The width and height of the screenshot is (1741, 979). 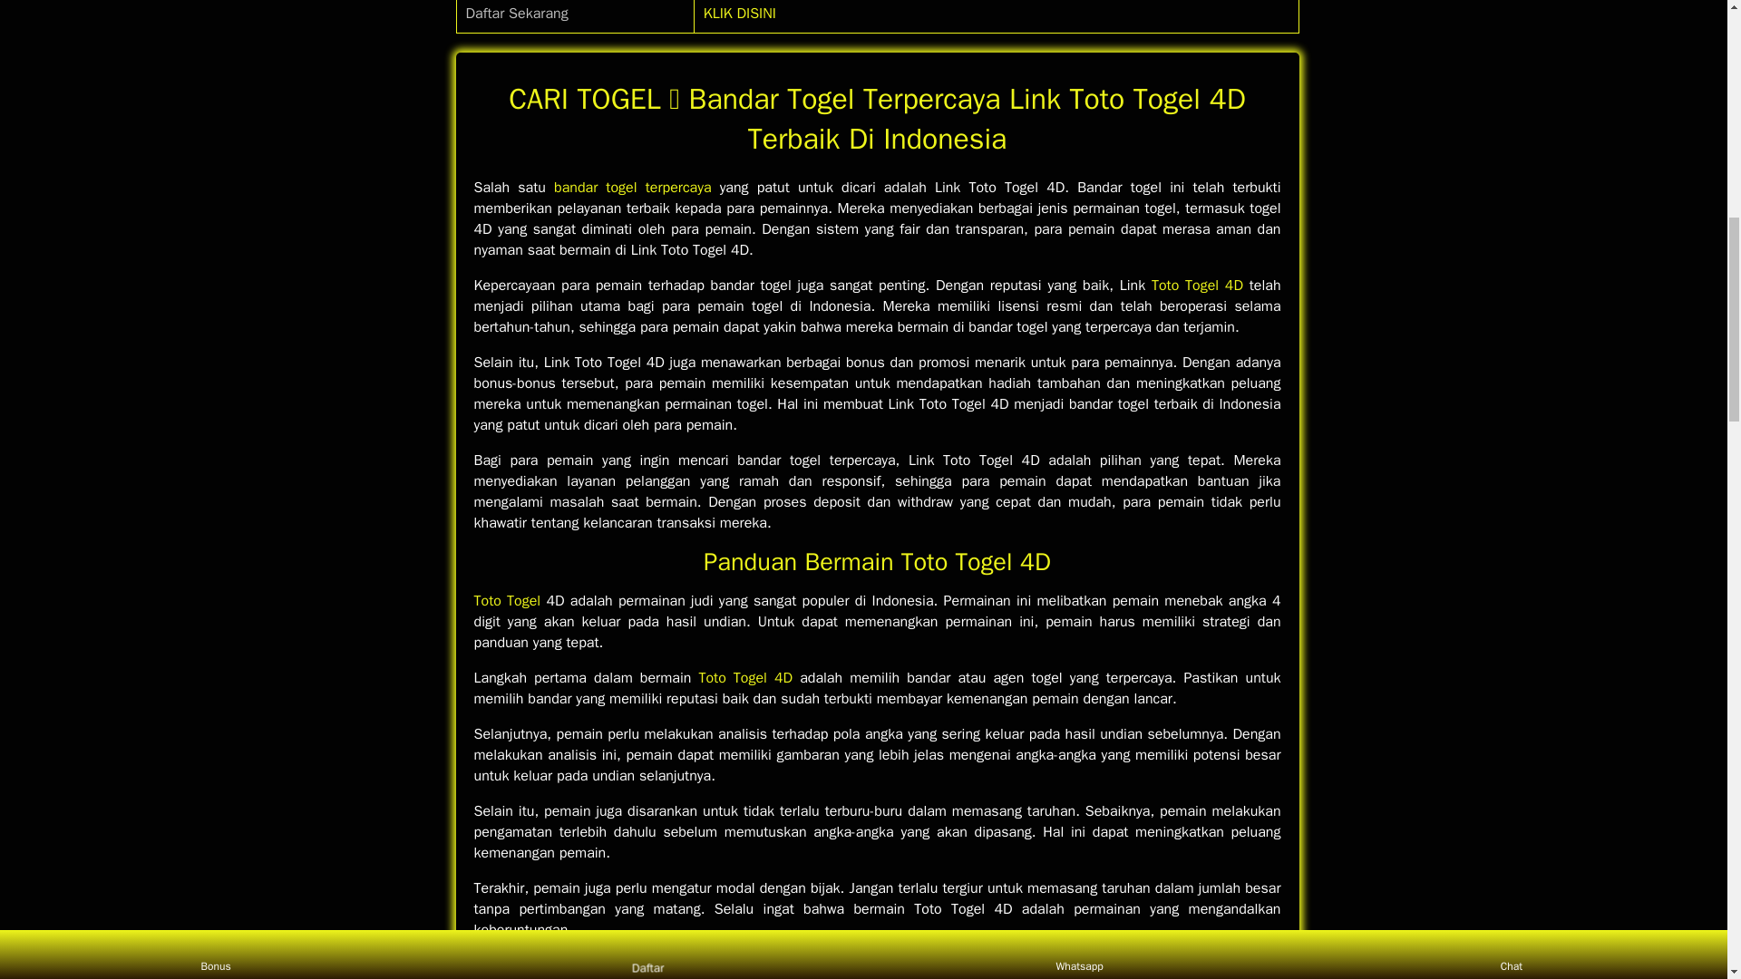 What do you see at coordinates (1197, 285) in the screenshot?
I see `Toto Togel 4D` at bounding box center [1197, 285].